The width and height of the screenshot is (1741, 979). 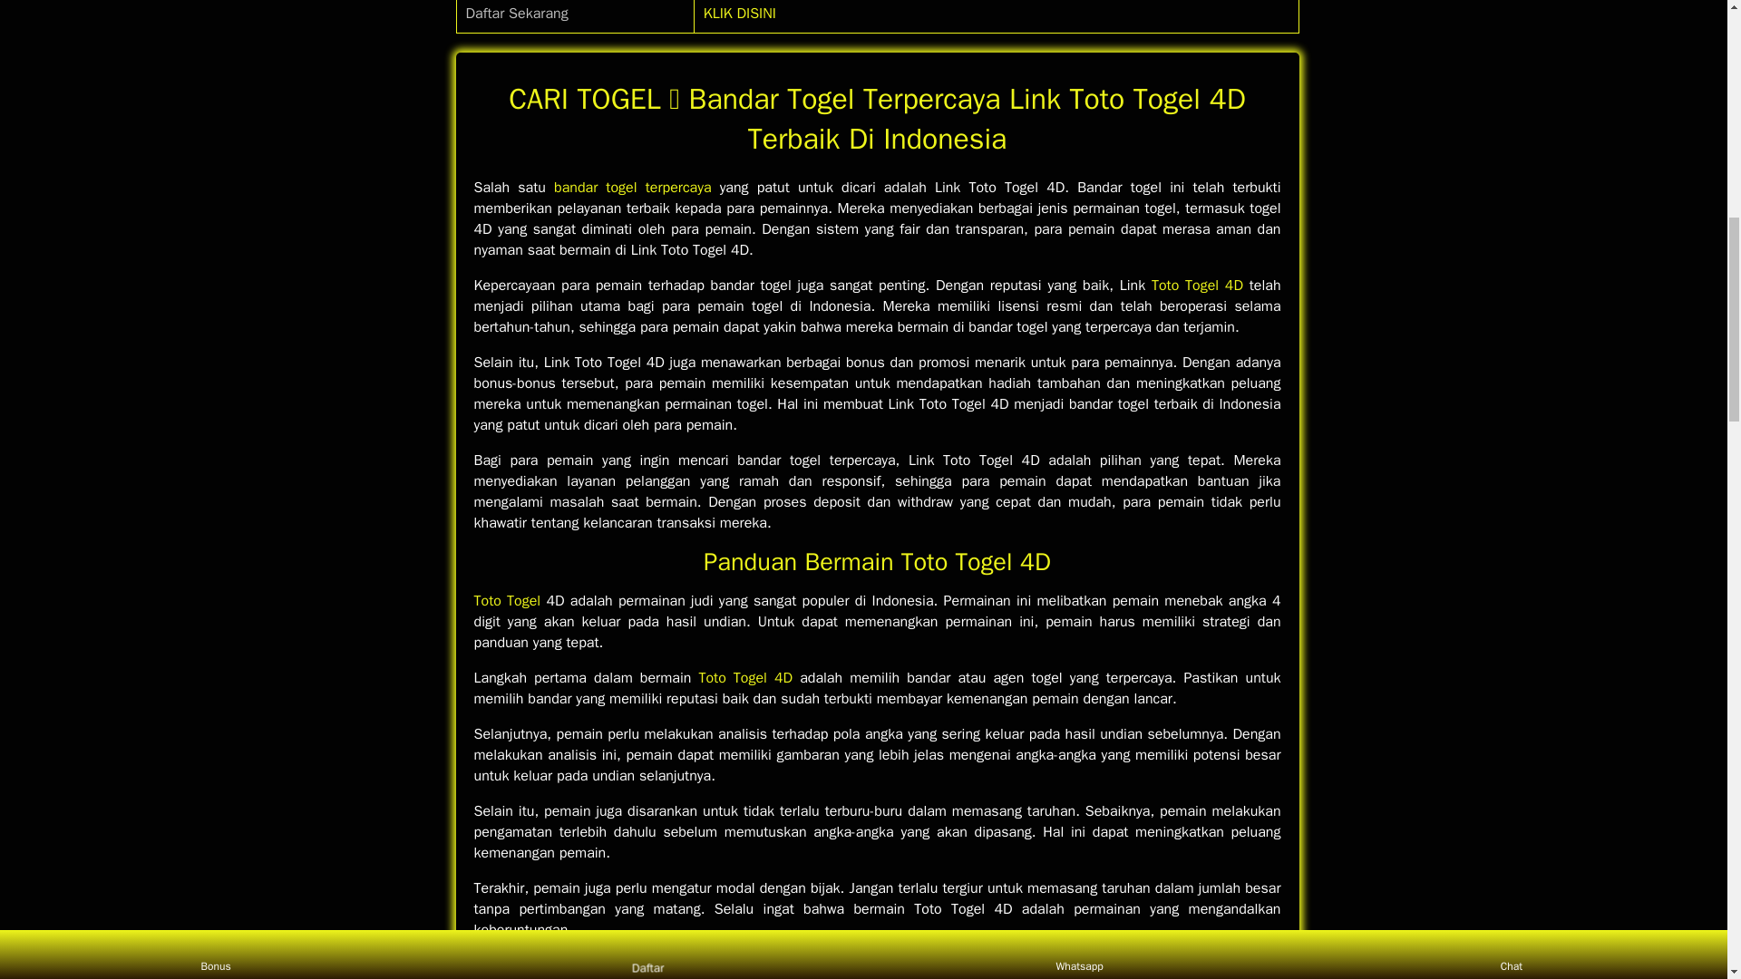 What do you see at coordinates (1197, 285) in the screenshot?
I see `Toto Togel 4D` at bounding box center [1197, 285].